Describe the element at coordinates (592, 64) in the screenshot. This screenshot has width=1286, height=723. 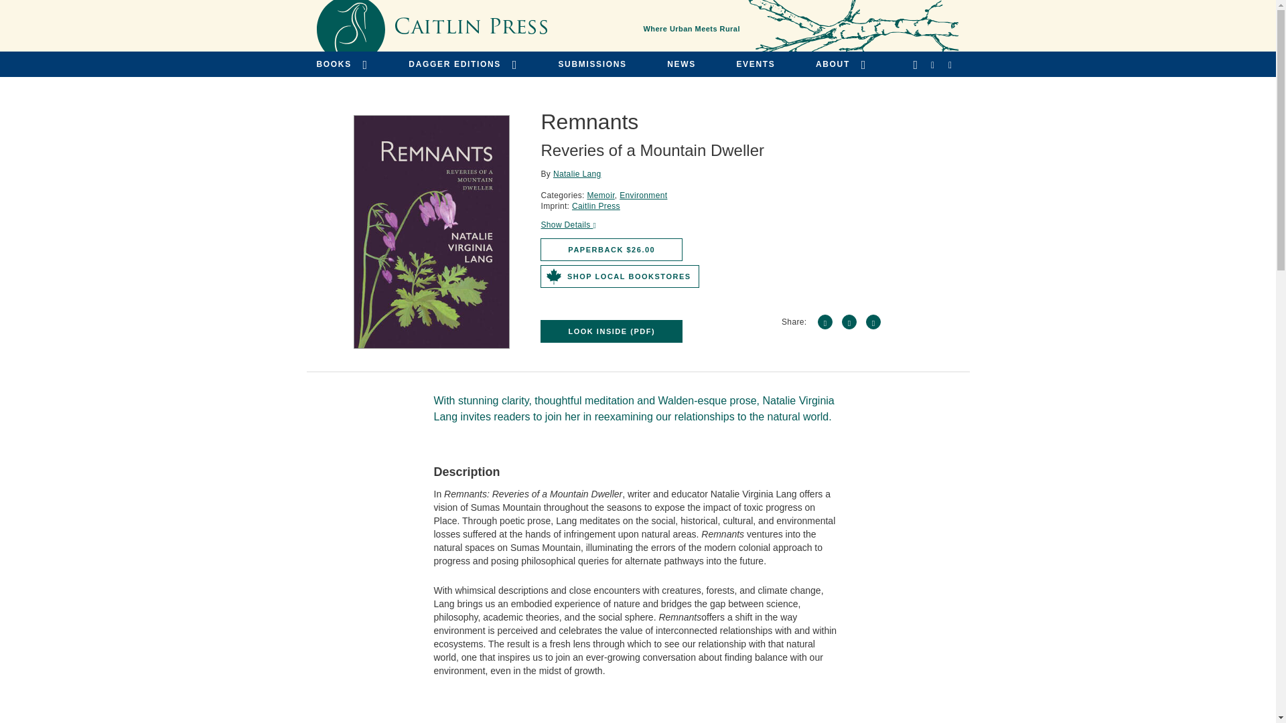
I see `SUBMISSIONS` at that location.